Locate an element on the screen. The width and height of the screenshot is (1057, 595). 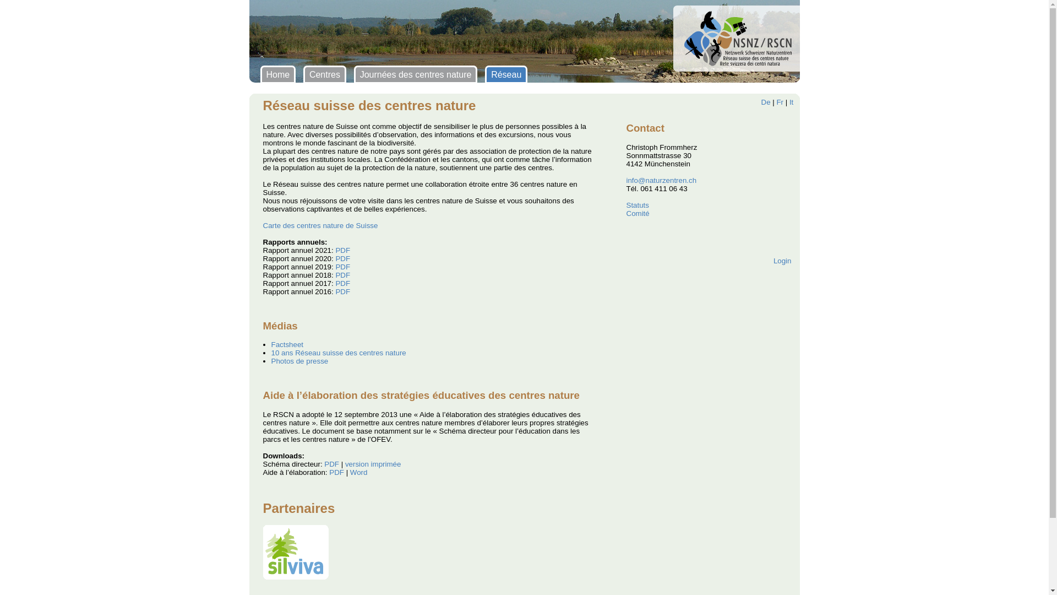
Factsheet is located at coordinates (287, 345).